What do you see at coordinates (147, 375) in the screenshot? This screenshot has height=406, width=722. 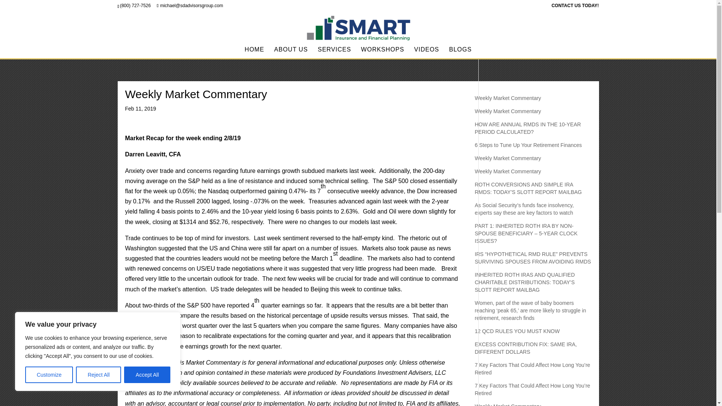 I see `Accept All` at bounding box center [147, 375].